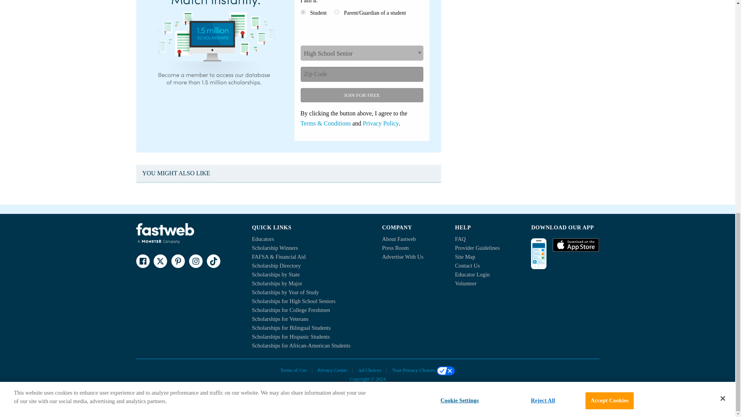 This screenshot has width=741, height=417. Describe the element at coordinates (303, 12) in the screenshot. I see `1` at that location.